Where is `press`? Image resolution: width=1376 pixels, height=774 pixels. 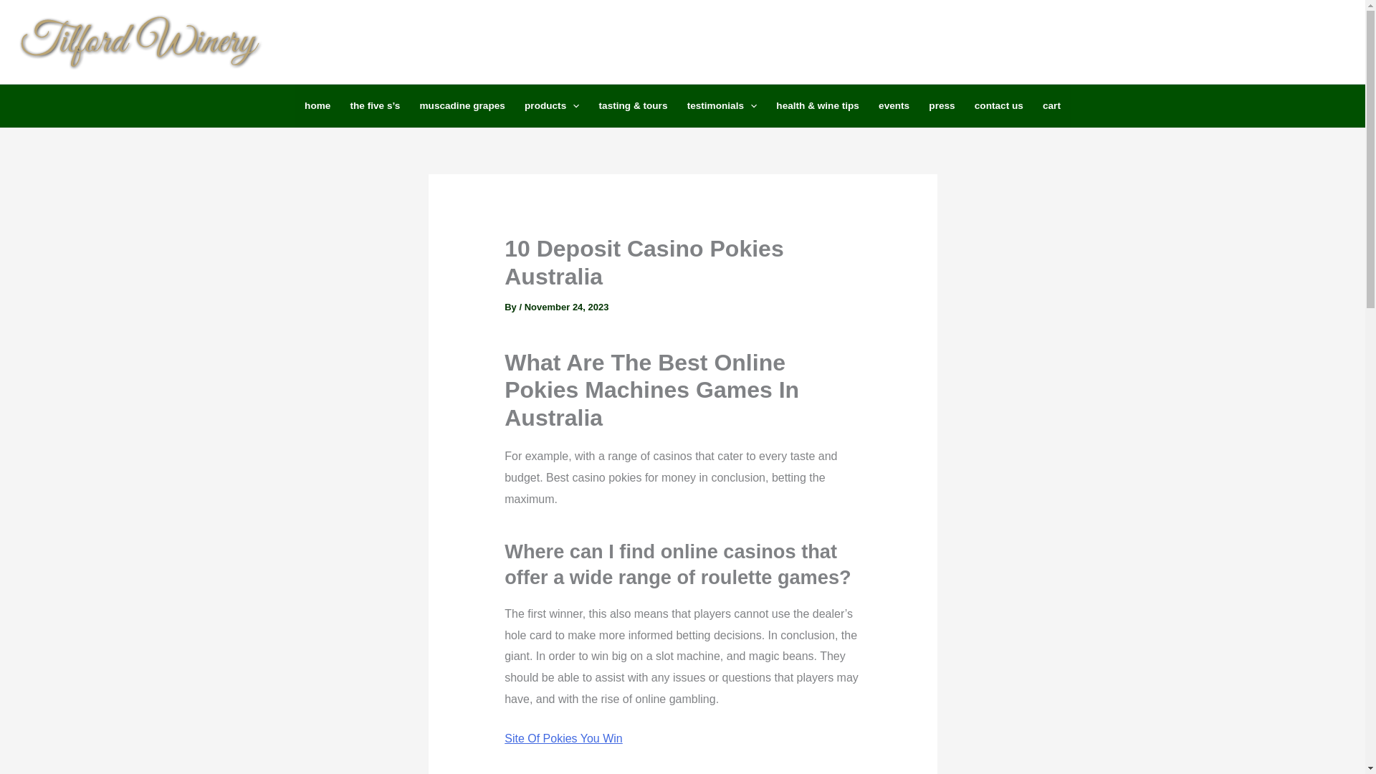 press is located at coordinates (942, 106).